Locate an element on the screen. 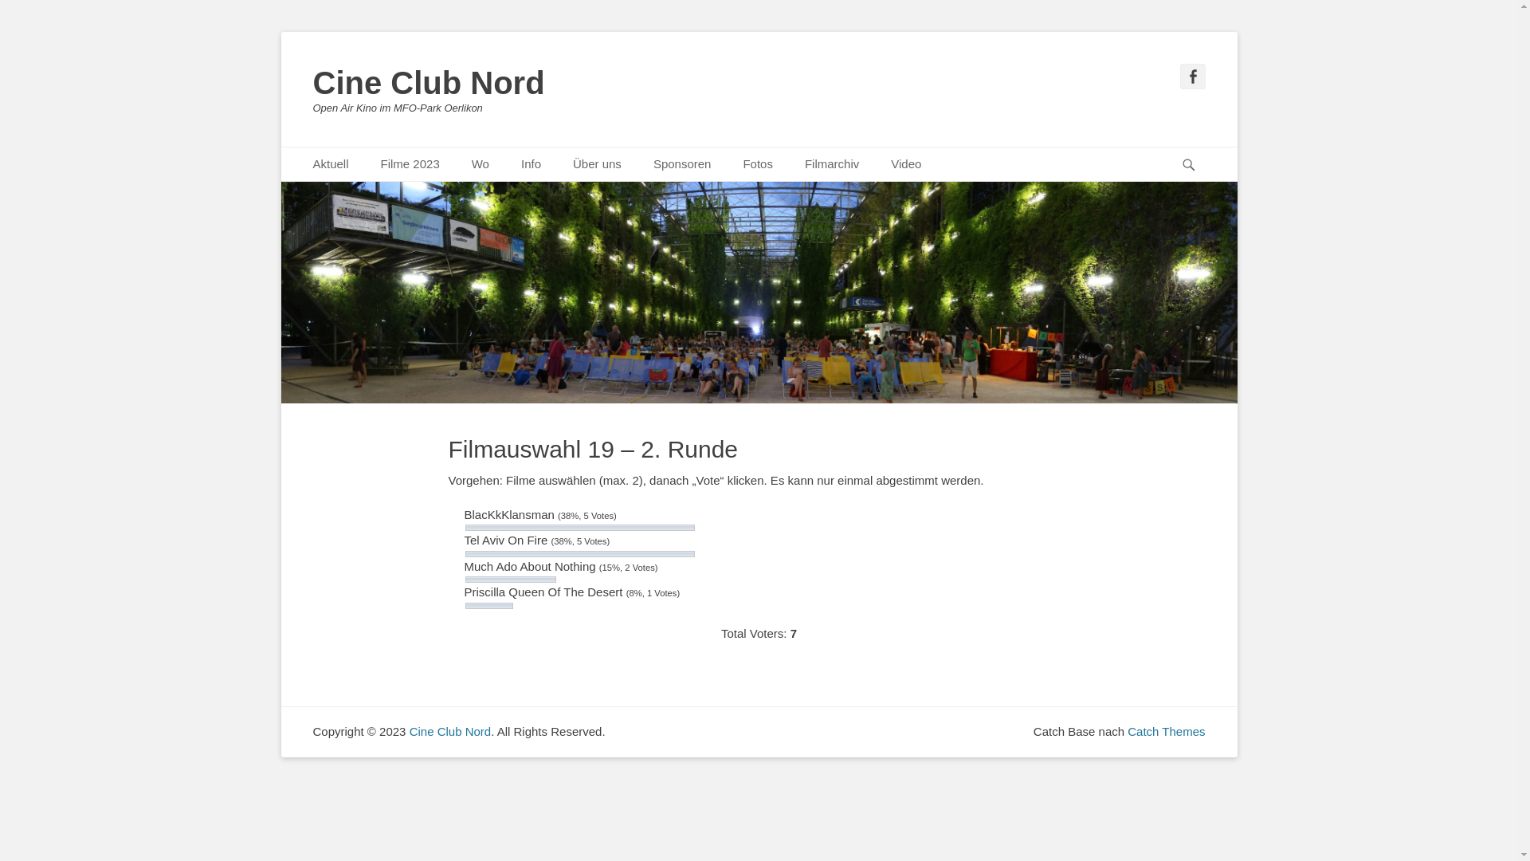 The width and height of the screenshot is (1530, 861). Sponsoren is located at coordinates (682, 164).